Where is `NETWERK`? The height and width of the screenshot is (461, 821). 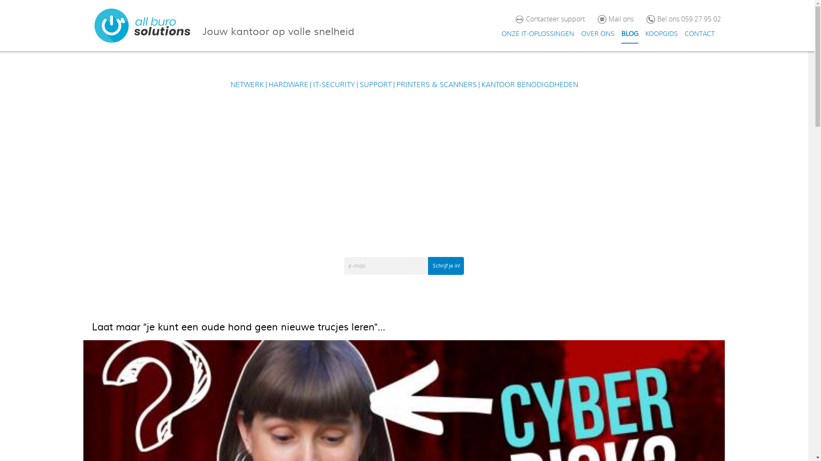
NETWERK is located at coordinates (247, 85).